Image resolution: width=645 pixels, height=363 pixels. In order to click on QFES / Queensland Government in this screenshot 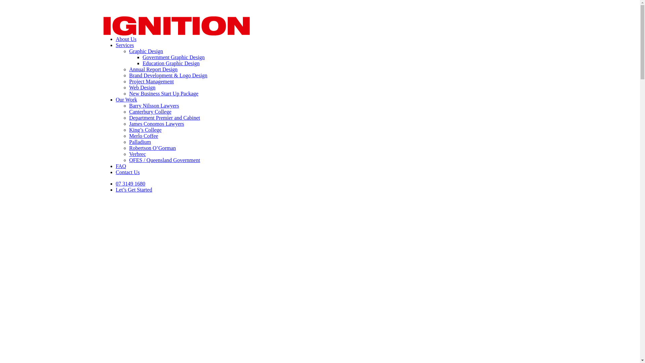, I will do `click(165, 160)`.